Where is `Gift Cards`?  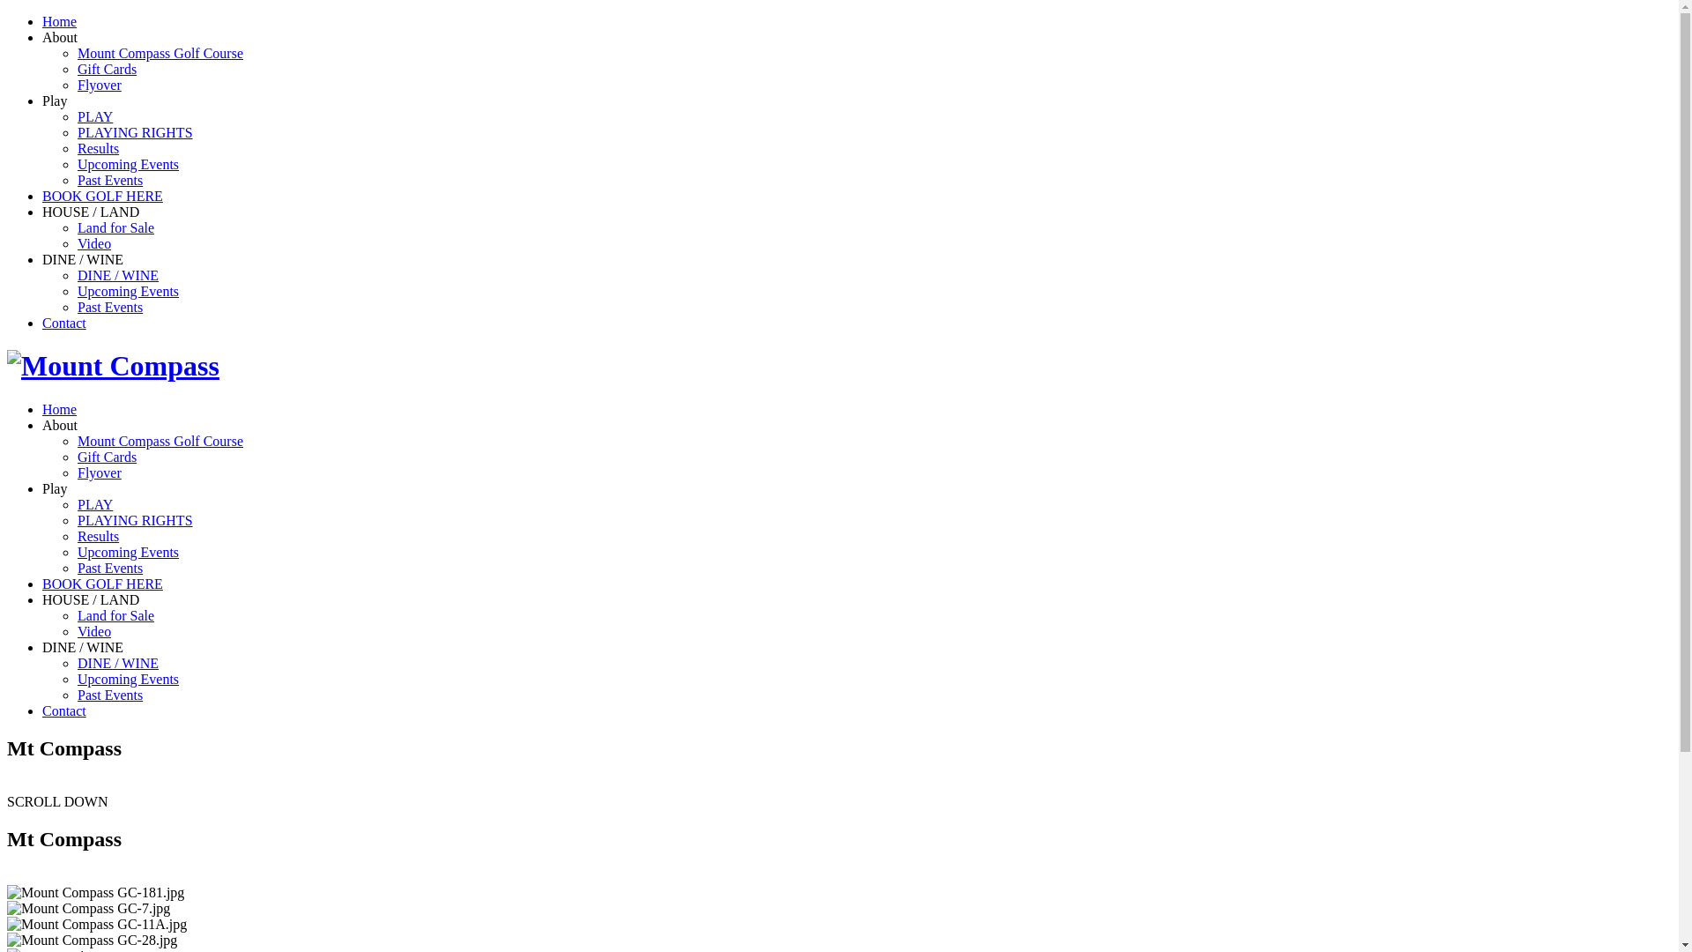
Gift Cards is located at coordinates (108, 69).